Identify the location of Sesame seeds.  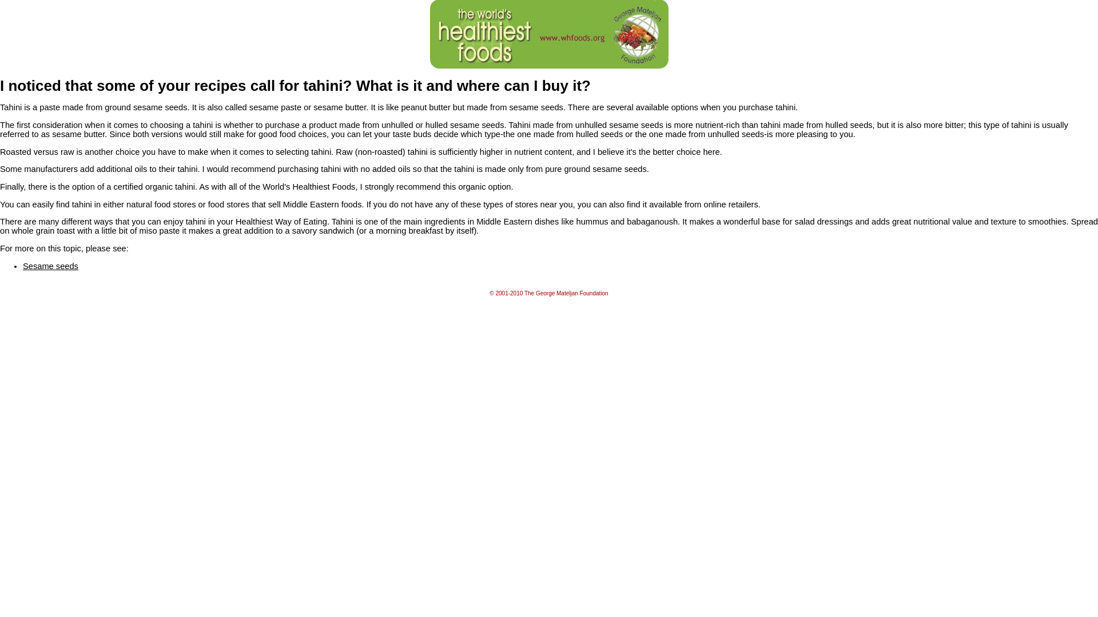
(50, 266).